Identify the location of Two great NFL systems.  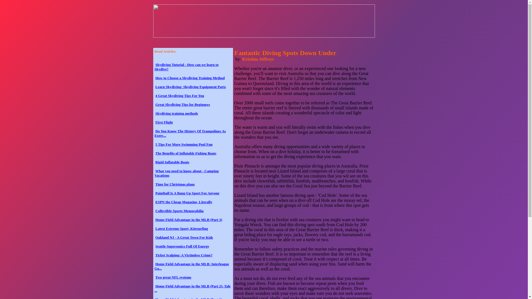
(173, 277).